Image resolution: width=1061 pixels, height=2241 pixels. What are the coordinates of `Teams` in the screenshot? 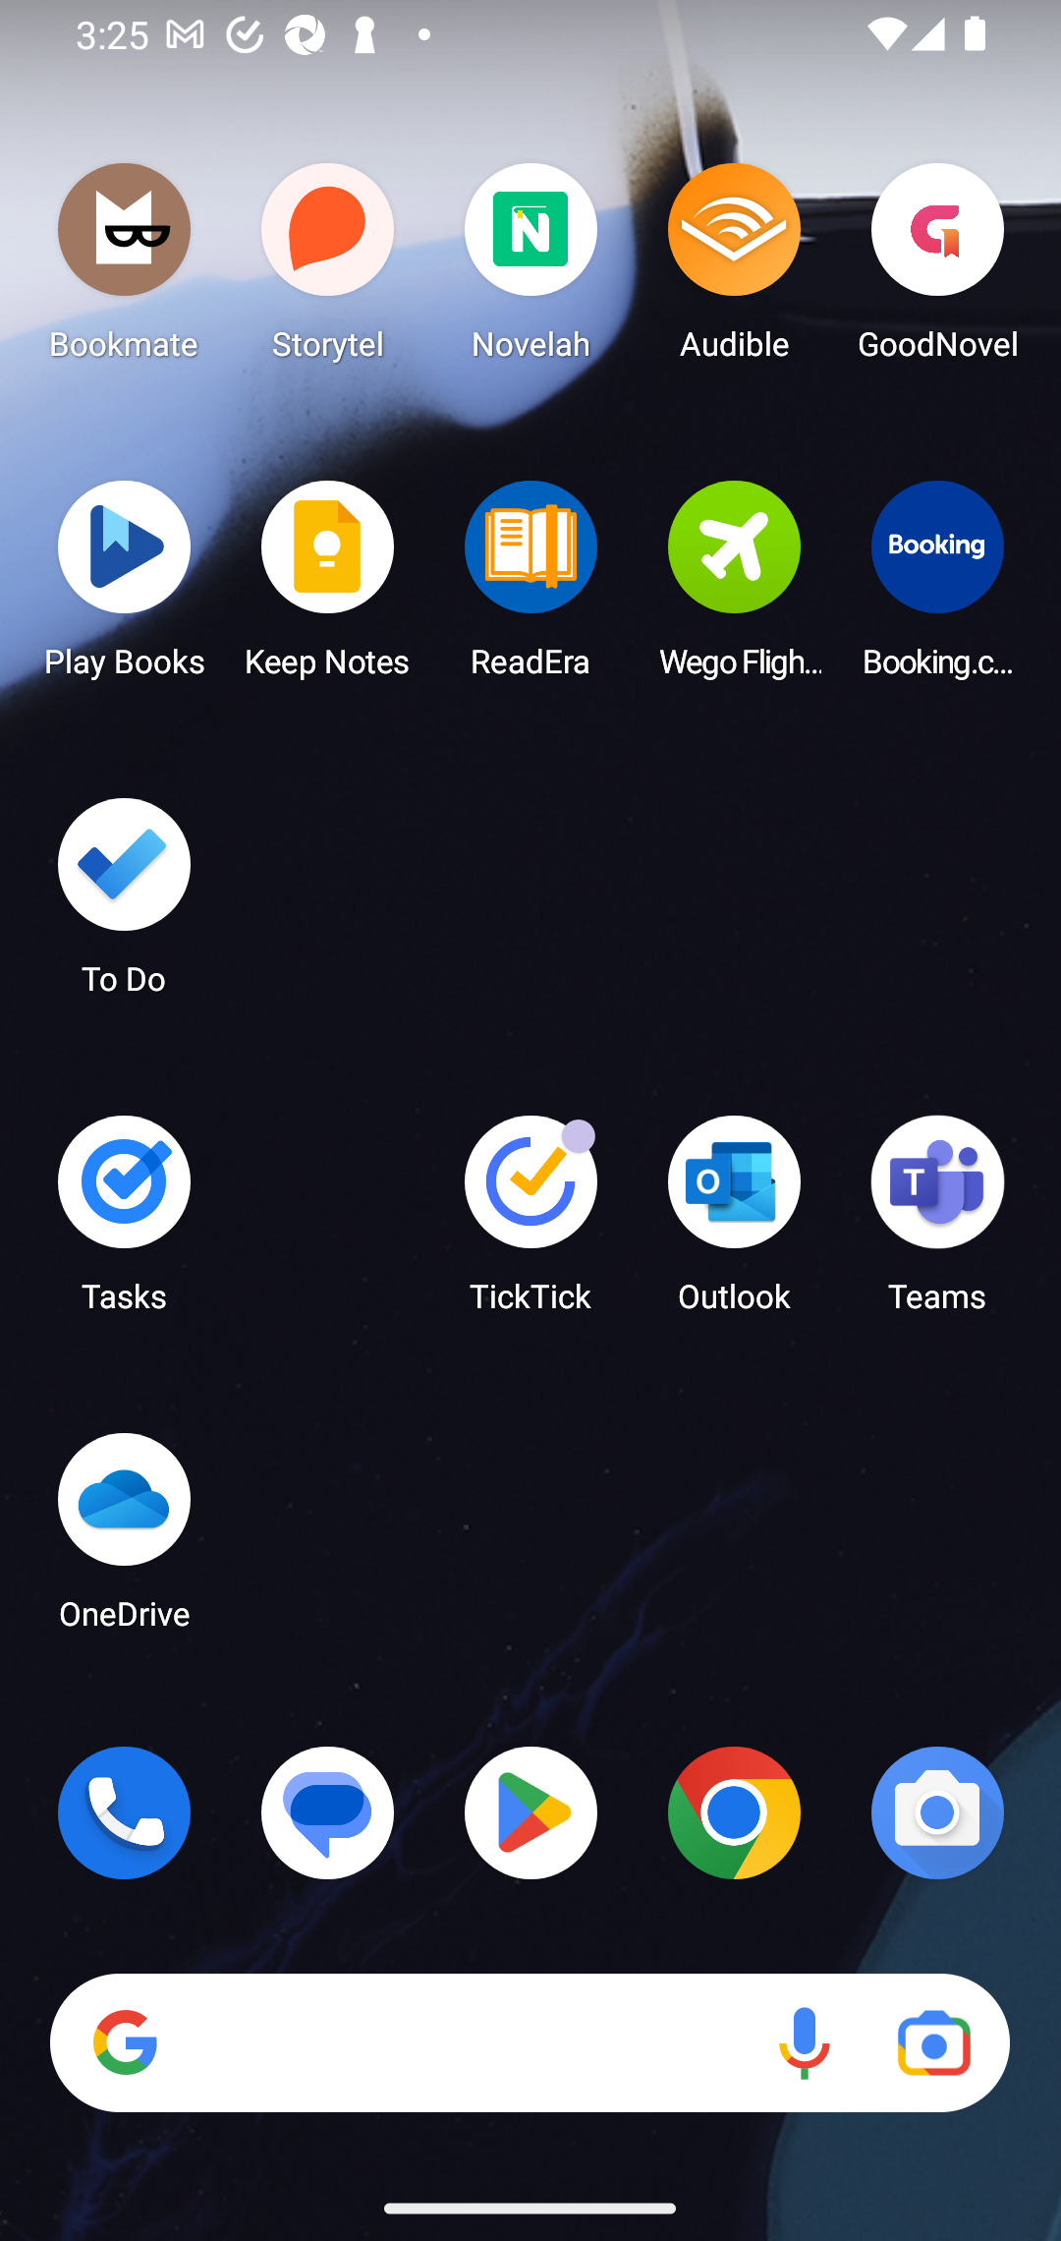 It's located at (937, 1223).